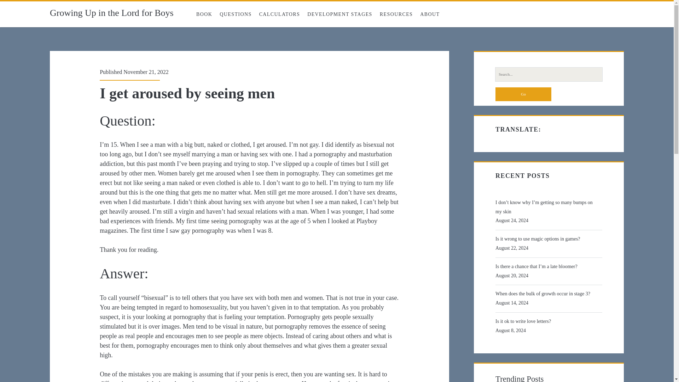  Describe the element at coordinates (547, 239) in the screenshot. I see `Is it wrong to use magic options in games?` at that location.